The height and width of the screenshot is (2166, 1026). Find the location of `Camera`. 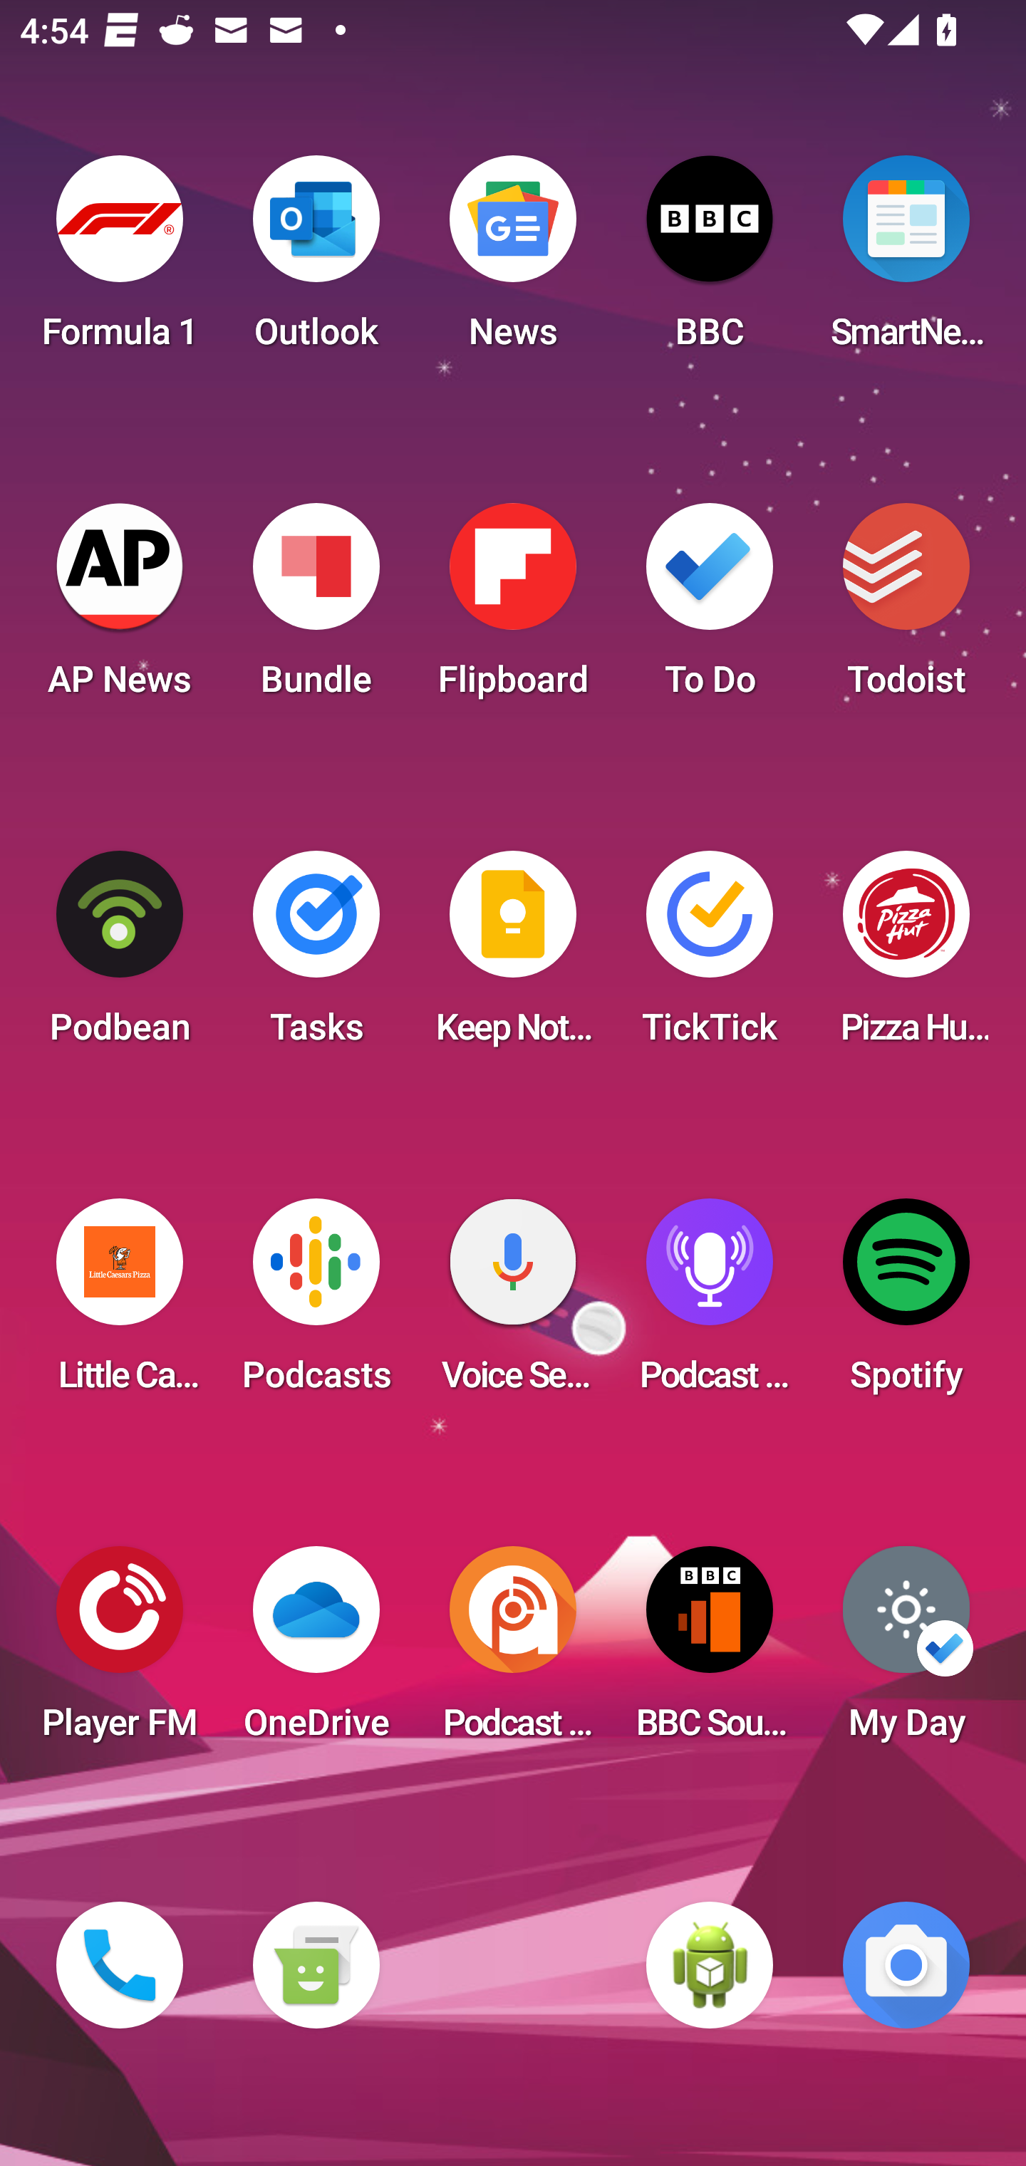

Camera is located at coordinates (906, 1965).